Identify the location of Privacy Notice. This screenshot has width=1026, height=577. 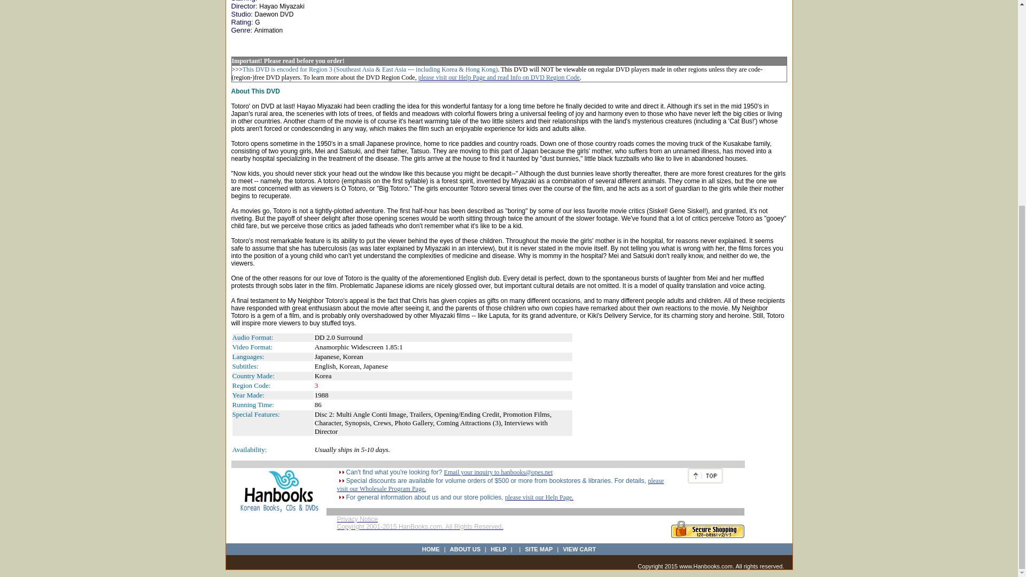
(357, 519).